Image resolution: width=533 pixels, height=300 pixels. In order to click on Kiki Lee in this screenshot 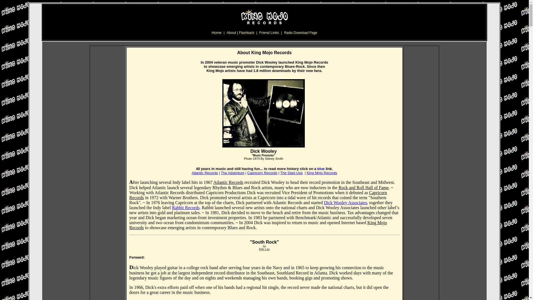, I will do `click(264, 249)`.